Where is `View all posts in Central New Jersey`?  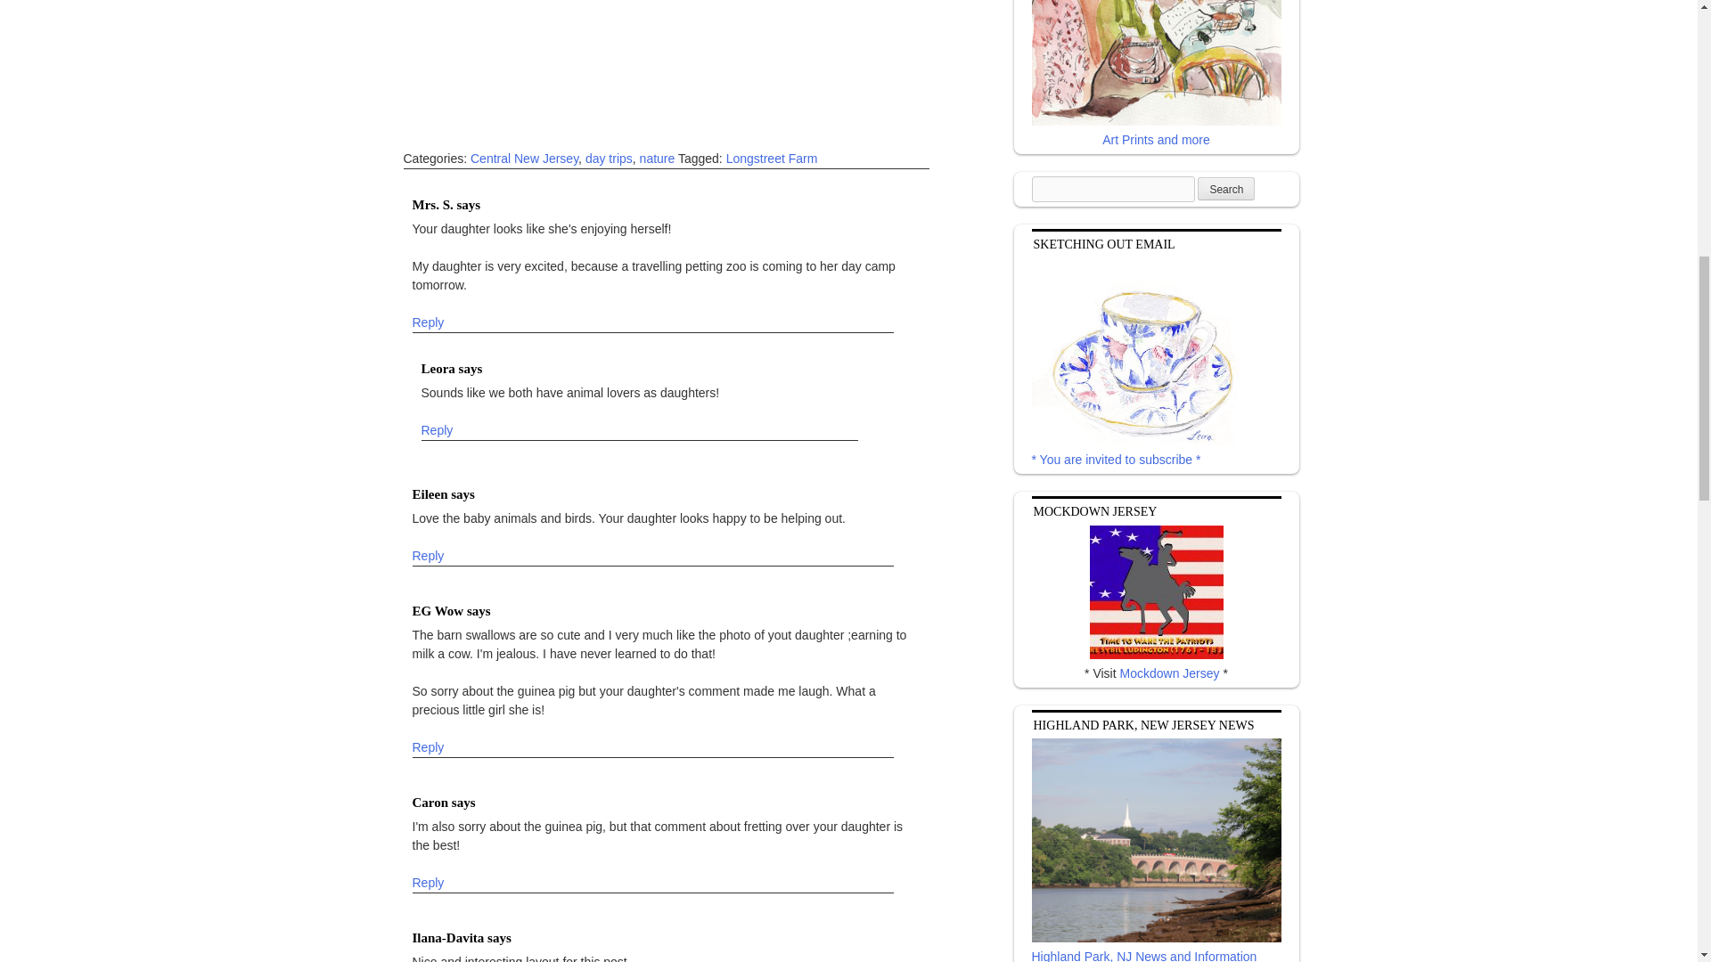
View all posts in Central New Jersey is located at coordinates (524, 159).